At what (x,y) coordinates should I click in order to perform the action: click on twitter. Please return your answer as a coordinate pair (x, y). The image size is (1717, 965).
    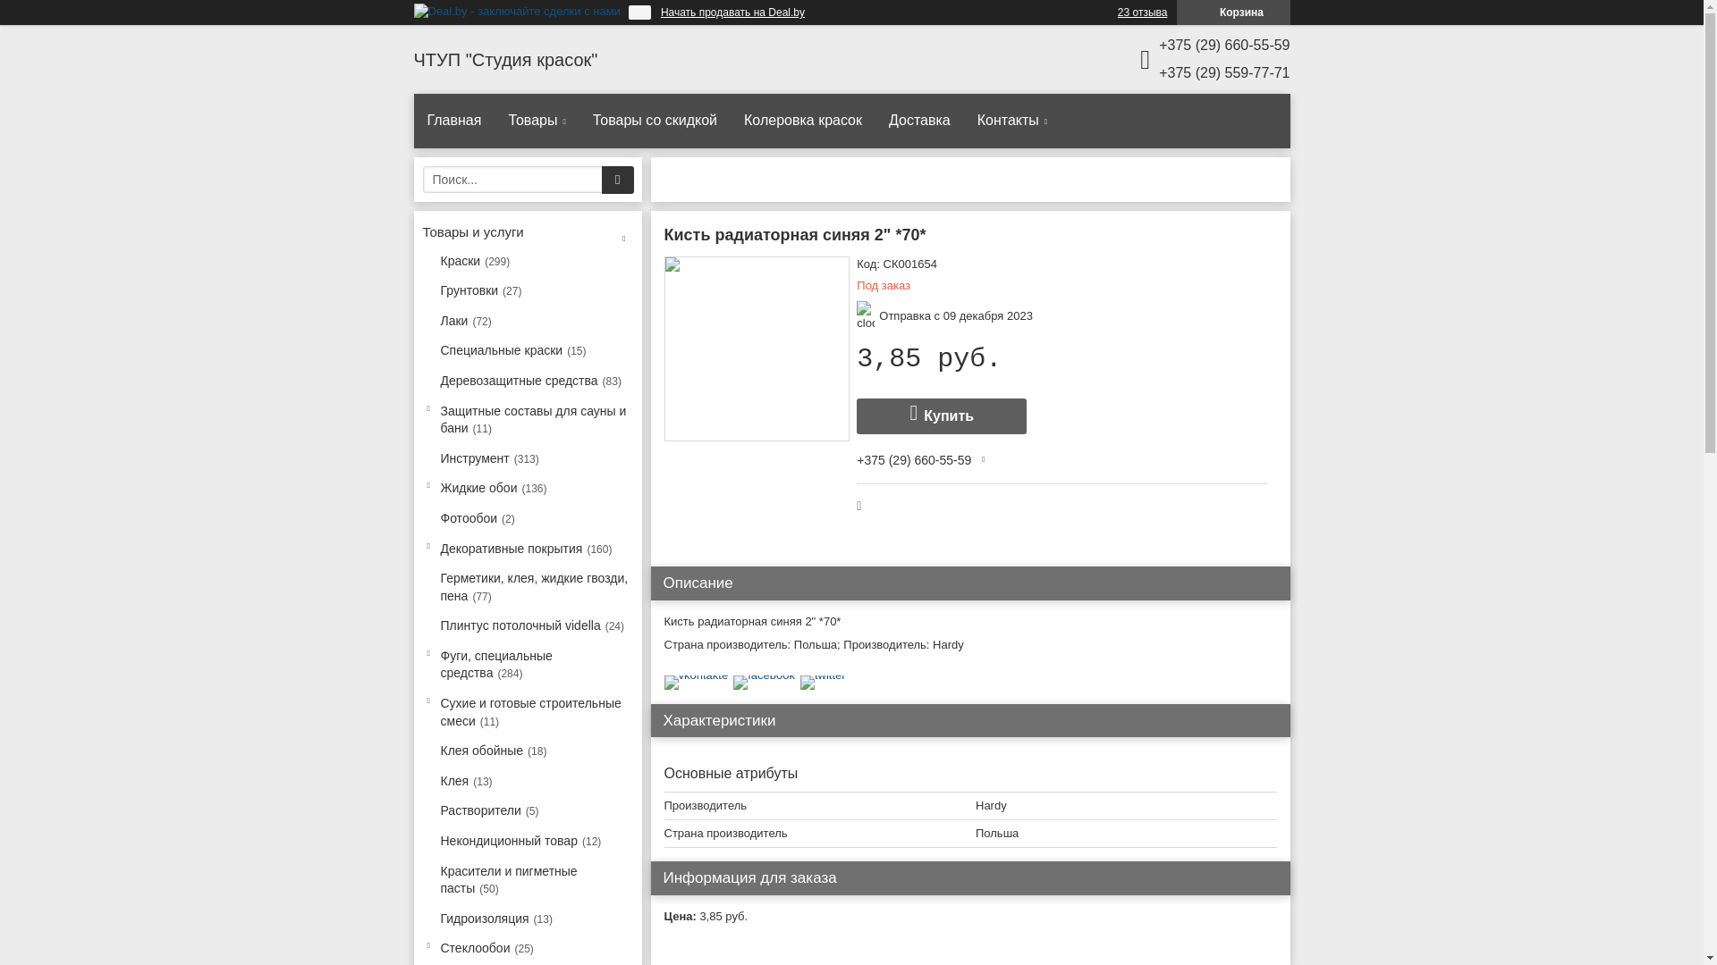
    Looking at the image, I should click on (823, 675).